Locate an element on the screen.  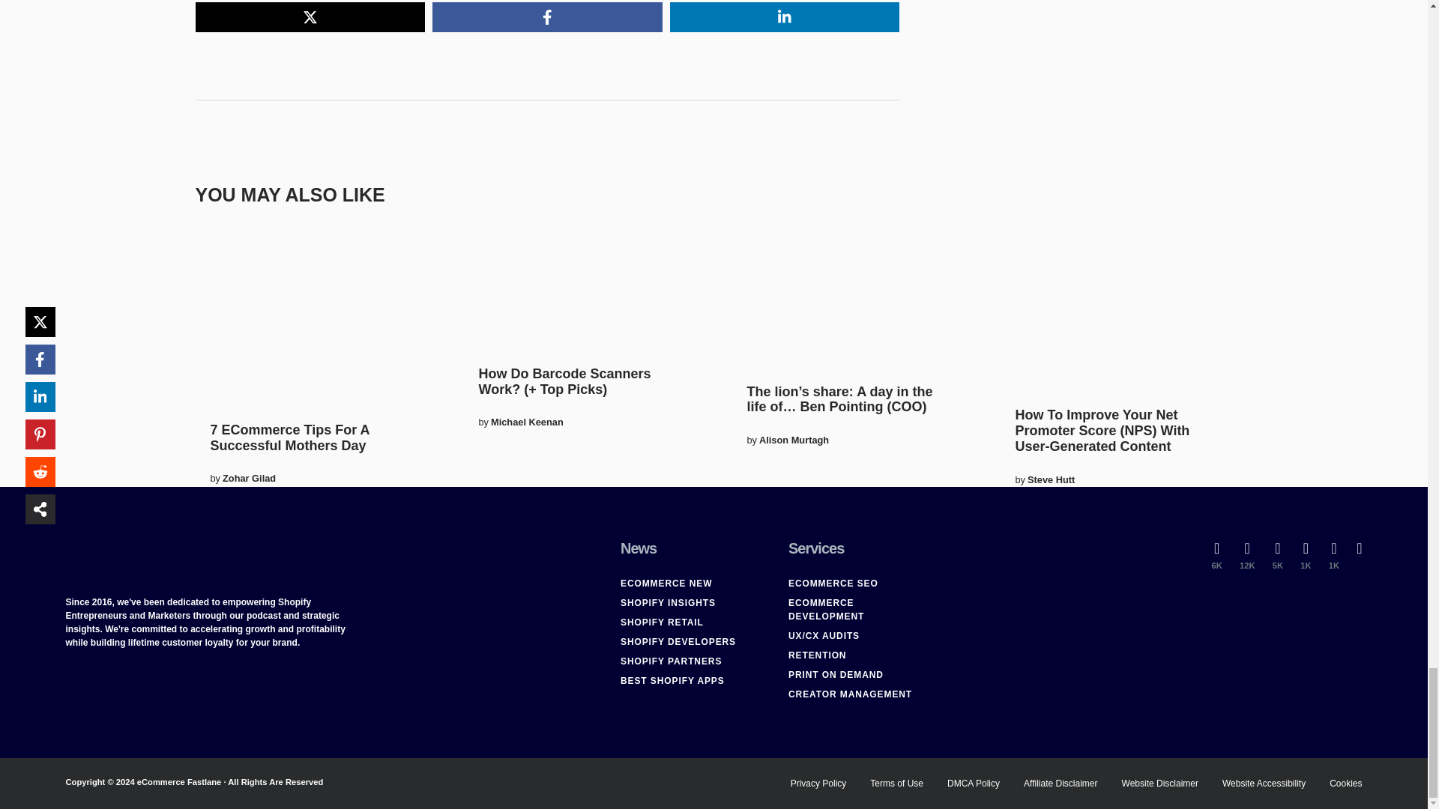
View all posts by Alison Murtagh is located at coordinates (794, 440).